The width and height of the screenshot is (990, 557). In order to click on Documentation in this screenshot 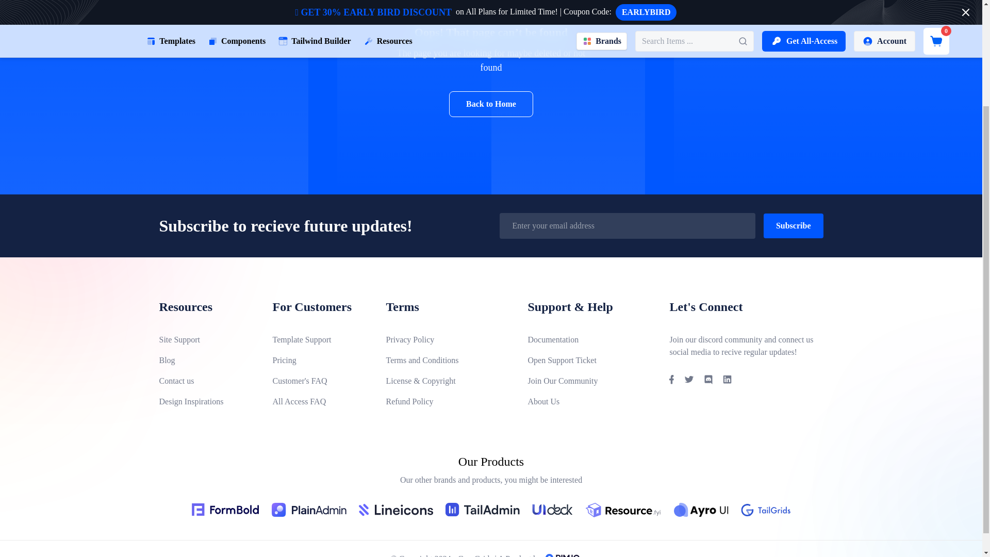, I will do `click(590, 339)`.